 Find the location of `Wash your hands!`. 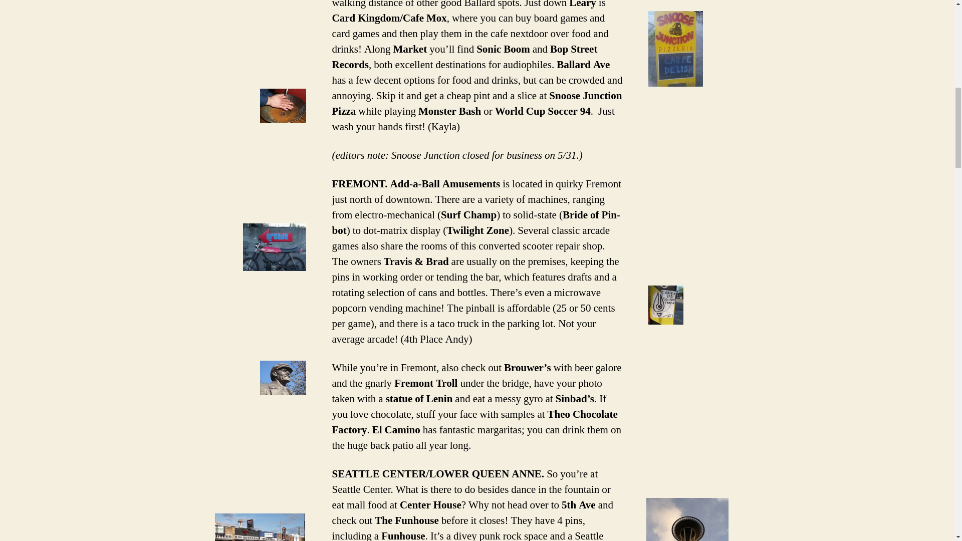

Wash your hands! is located at coordinates (283, 106).